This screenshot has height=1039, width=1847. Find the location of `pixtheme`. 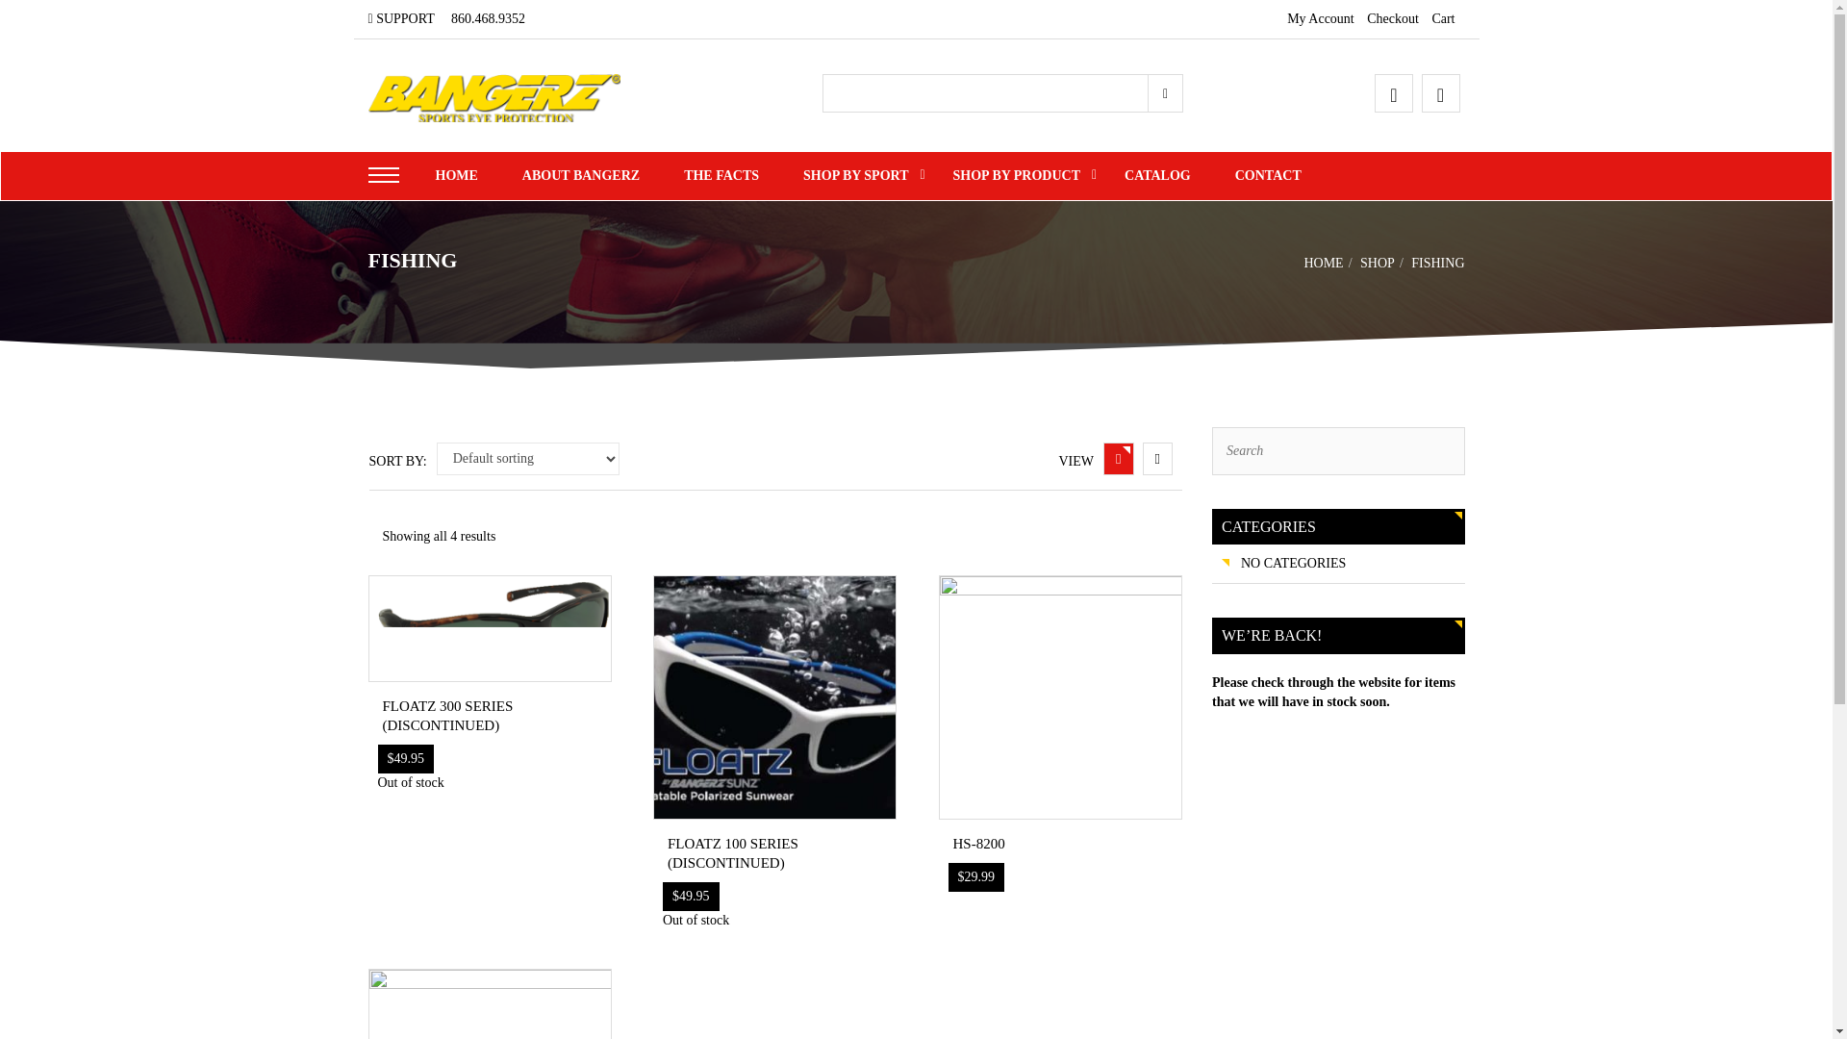

pixtheme is located at coordinates (494, 96).